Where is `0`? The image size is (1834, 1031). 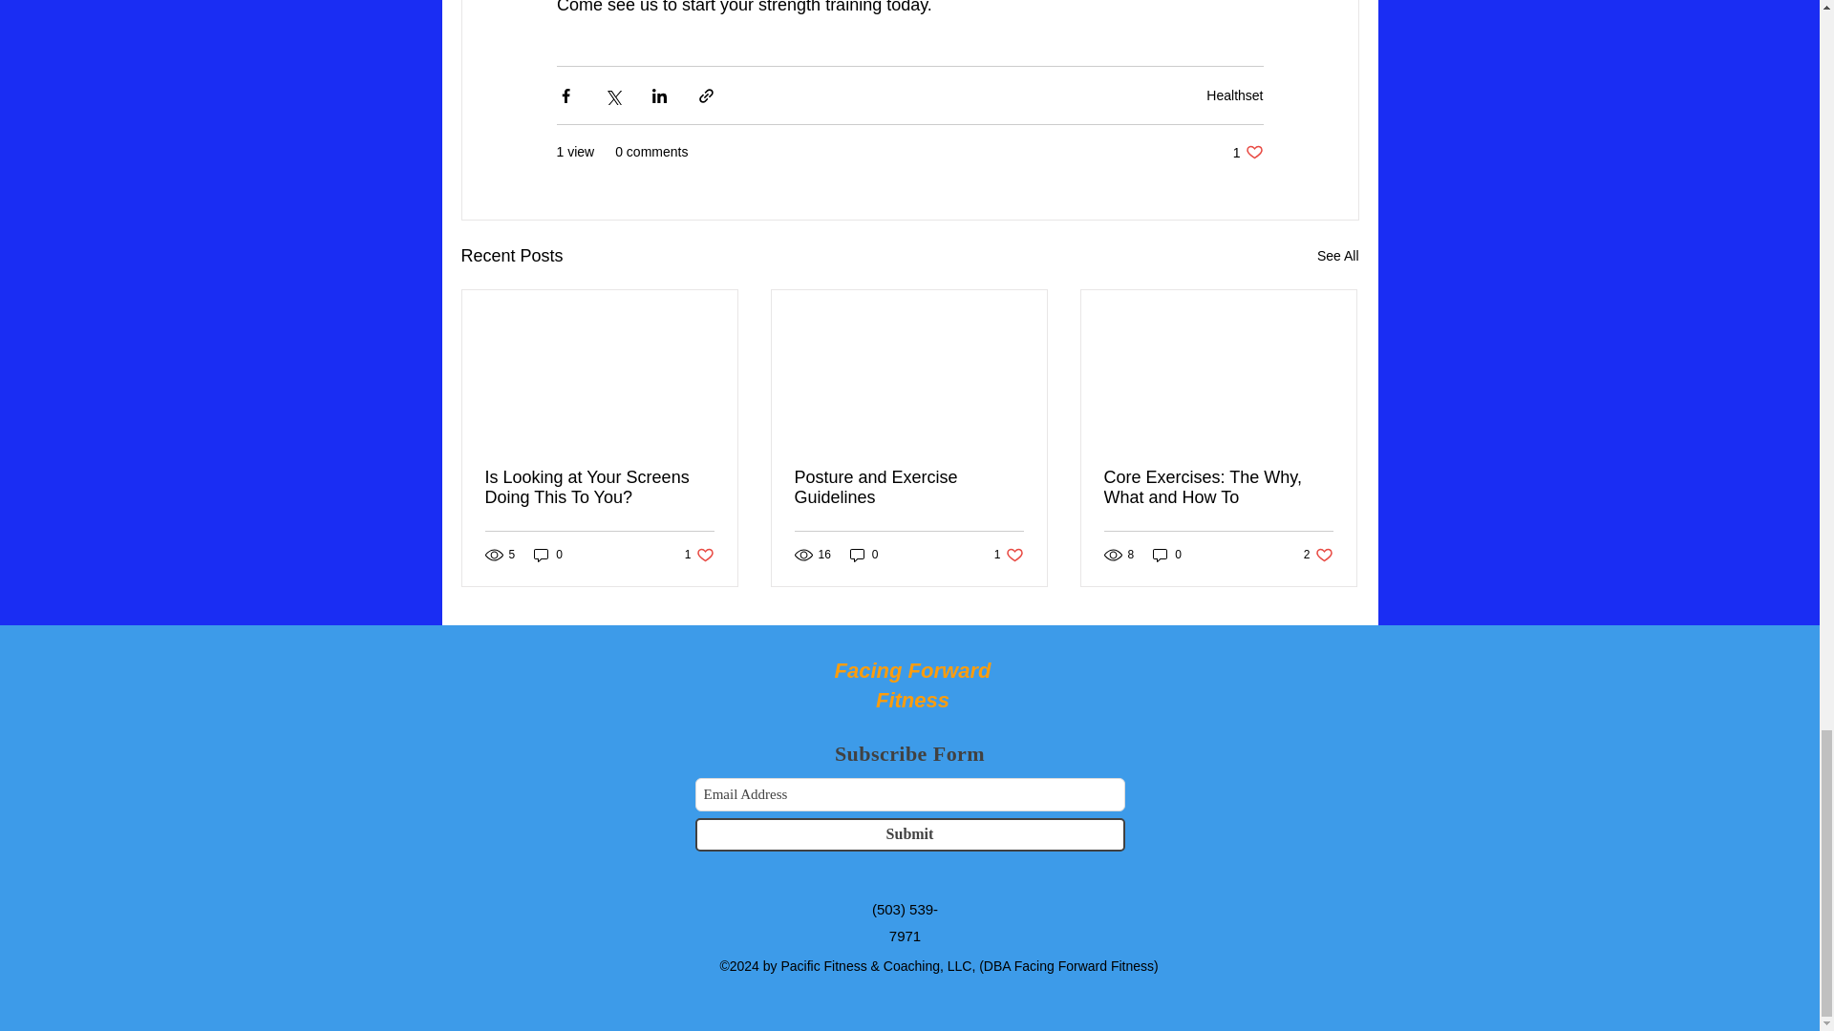 0 is located at coordinates (1167, 555).